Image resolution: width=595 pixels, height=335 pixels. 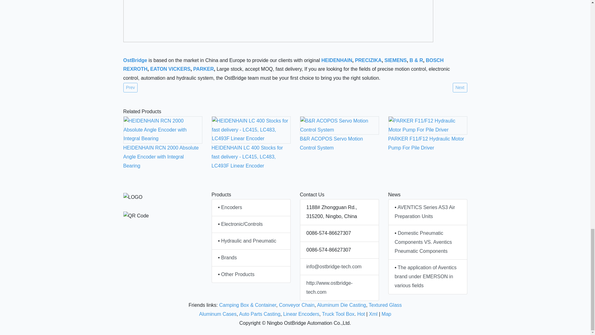 What do you see at coordinates (238, 274) in the screenshot?
I see `Other Products` at bounding box center [238, 274].